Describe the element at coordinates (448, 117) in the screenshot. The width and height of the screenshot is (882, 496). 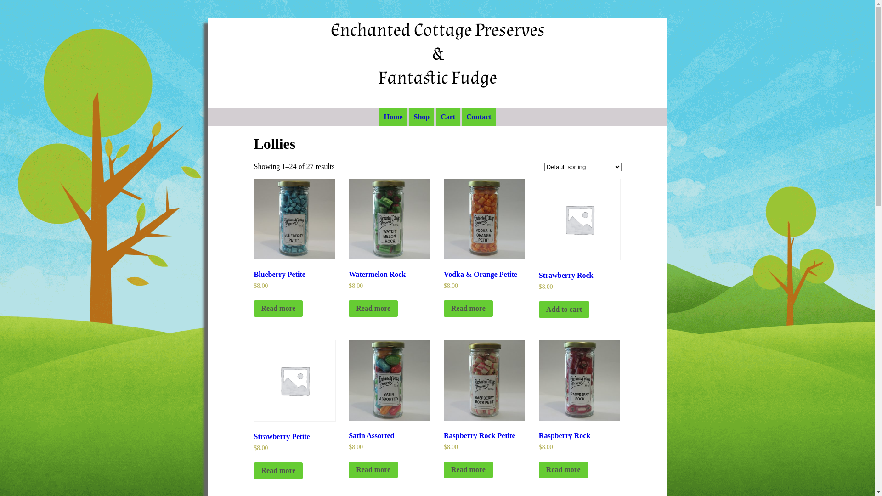
I see `Cart` at that location.